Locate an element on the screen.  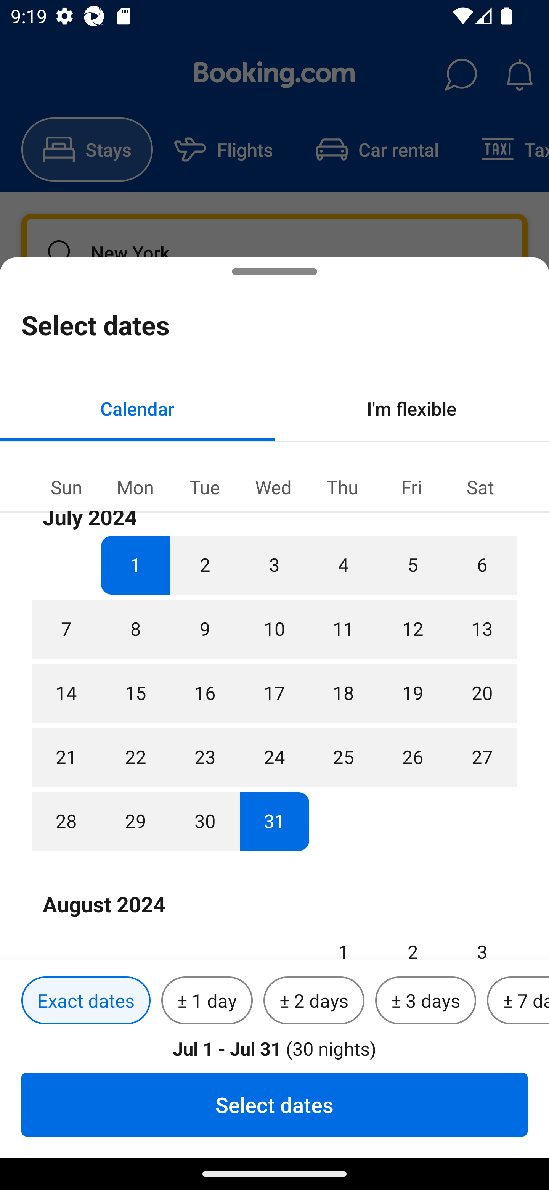
± 3 days is located at coordinates (425, 1001).